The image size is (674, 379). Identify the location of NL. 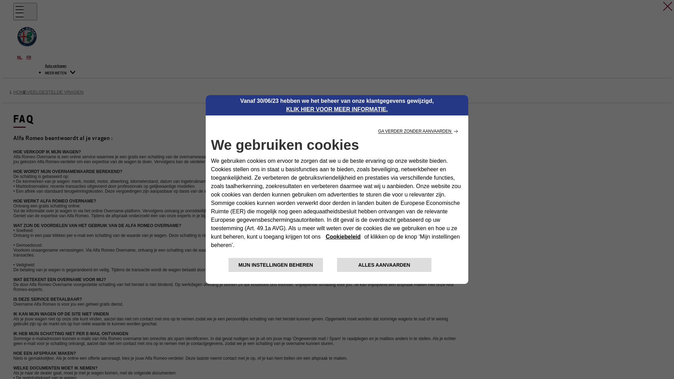
(20, 58).